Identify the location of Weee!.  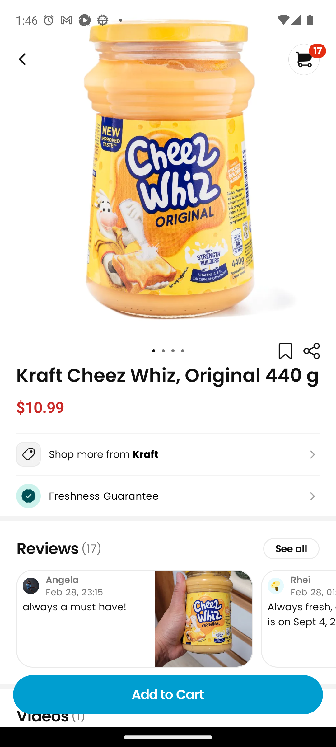
(21, 59).